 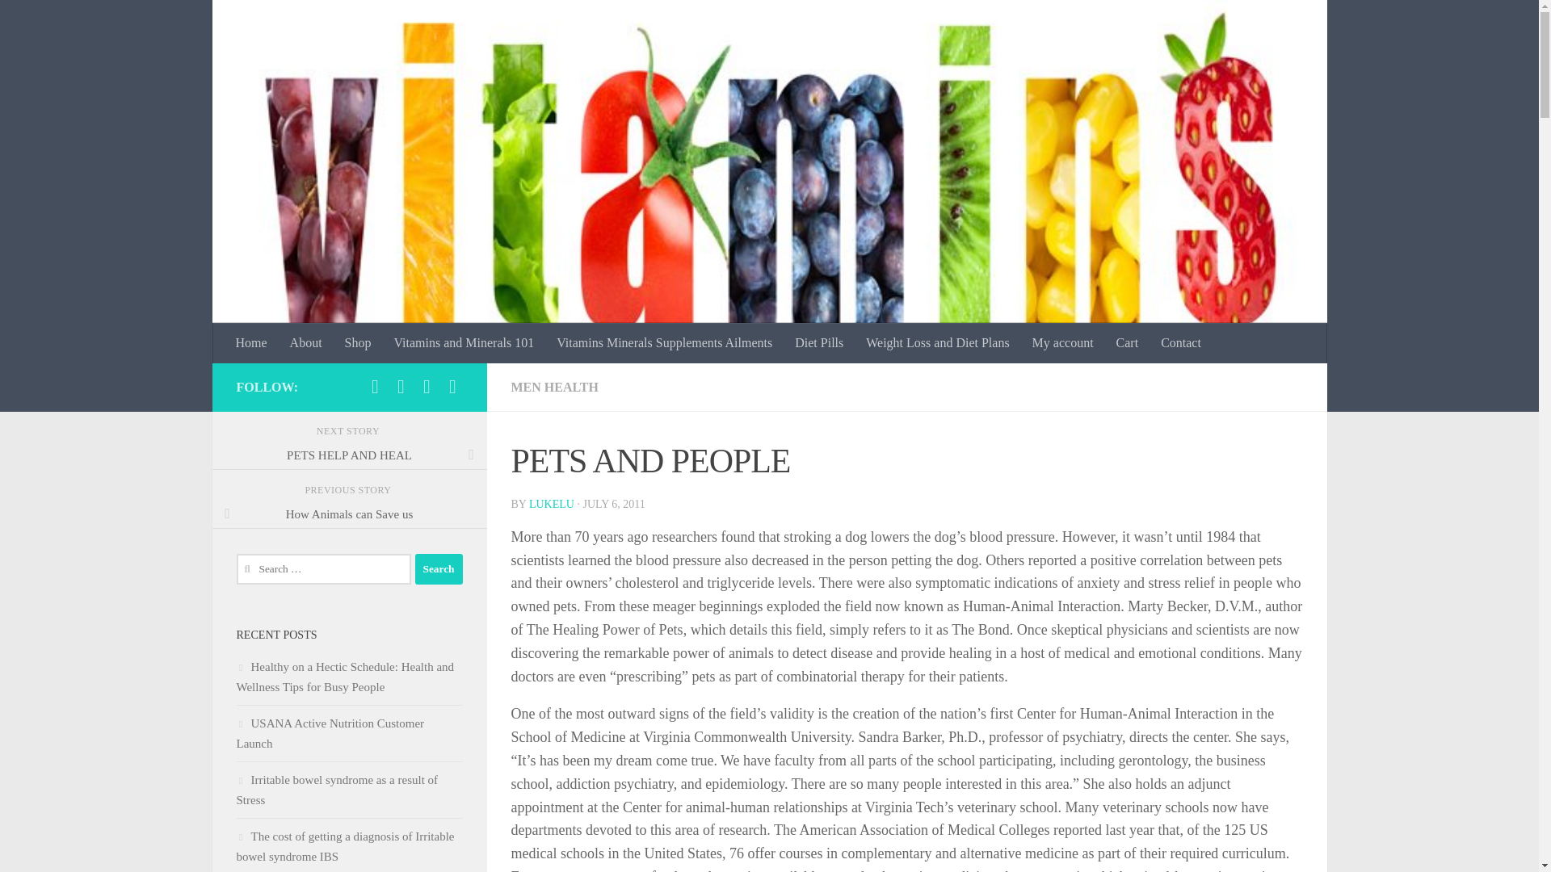 I want to click on Follow us on Instagram, so click(x=427, y=386).